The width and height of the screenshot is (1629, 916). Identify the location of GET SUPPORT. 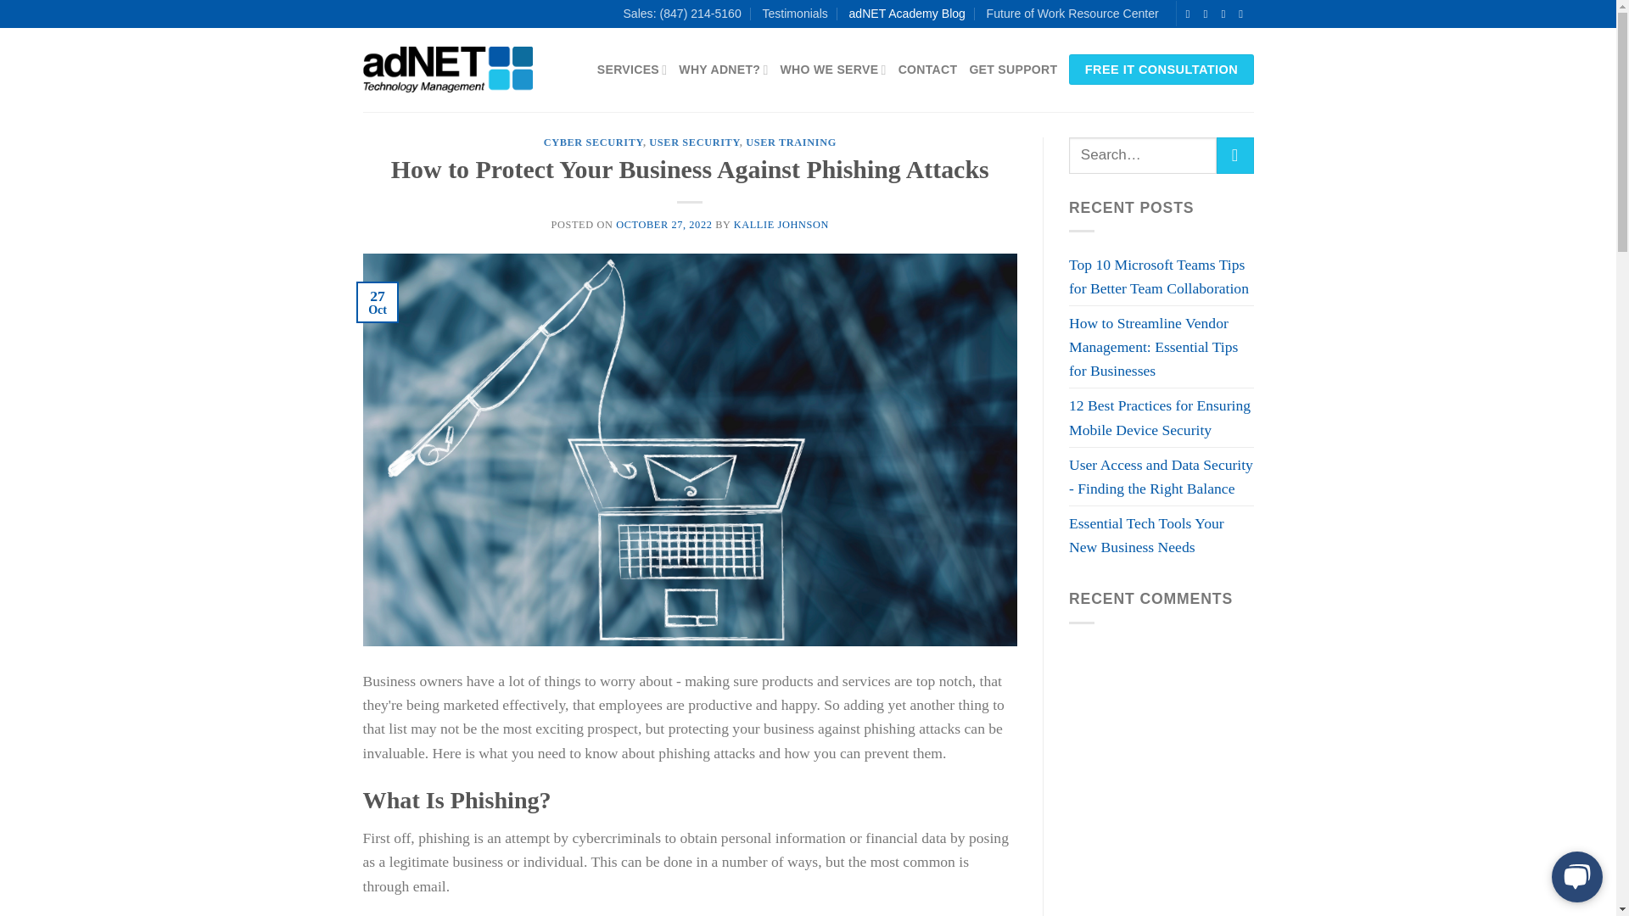
(1013, 70).